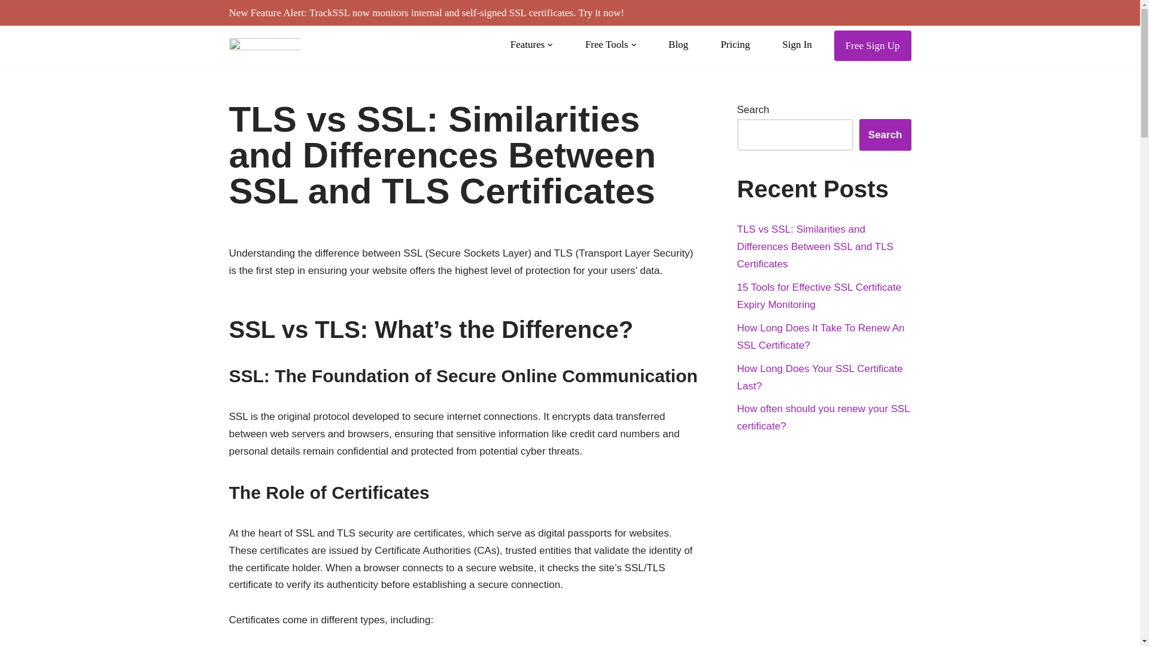  Describe the element at coordinates (531, 44) in the screenshot. I see `Features` at that location.